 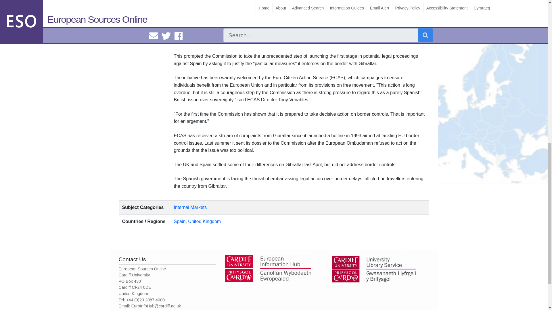 I want to click on Spain, so click(x=179, y=221).